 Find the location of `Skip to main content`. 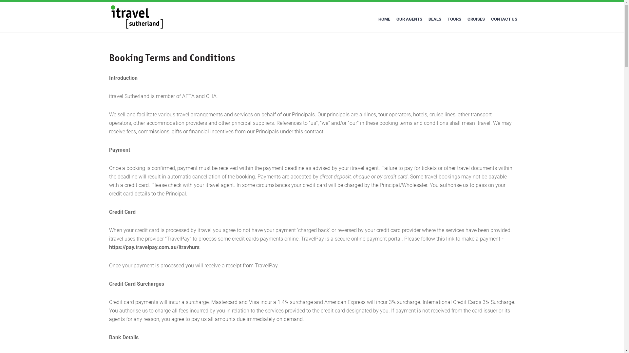

Skip to main content is located at coordinates (0, 0).